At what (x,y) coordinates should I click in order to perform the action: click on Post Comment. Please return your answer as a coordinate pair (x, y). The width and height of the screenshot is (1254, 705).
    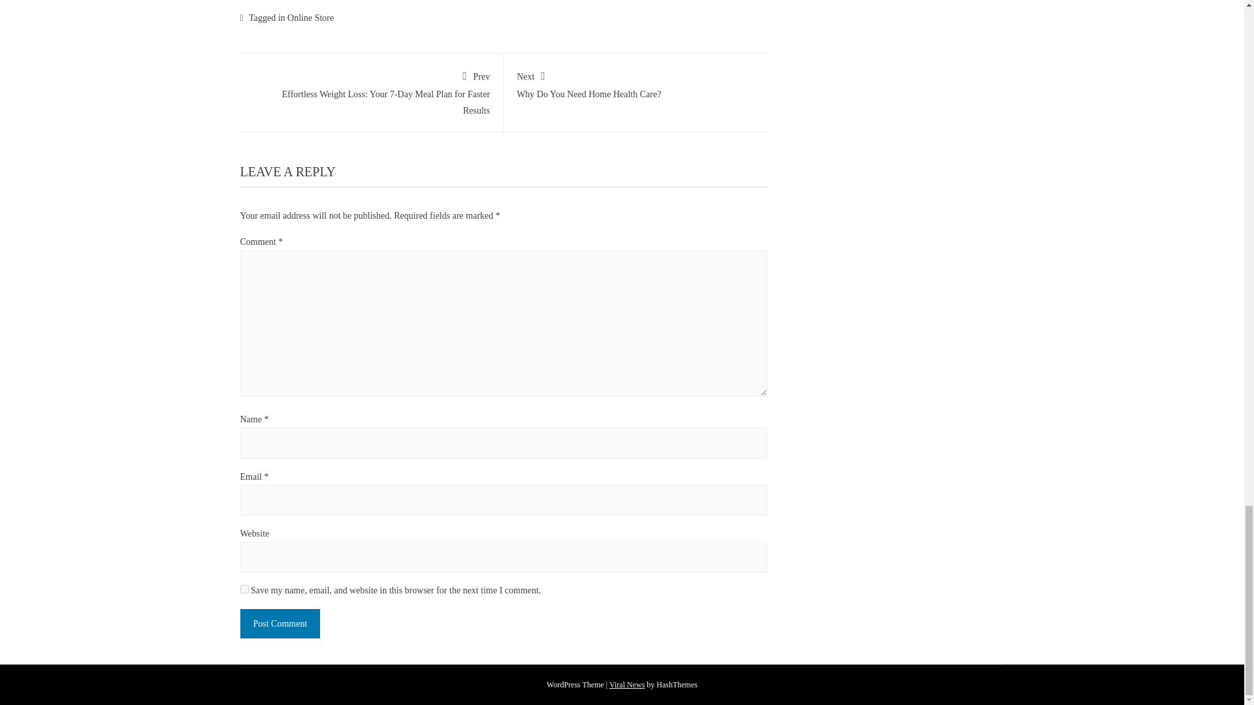
    Looking at the image, I should click on (281, 624).